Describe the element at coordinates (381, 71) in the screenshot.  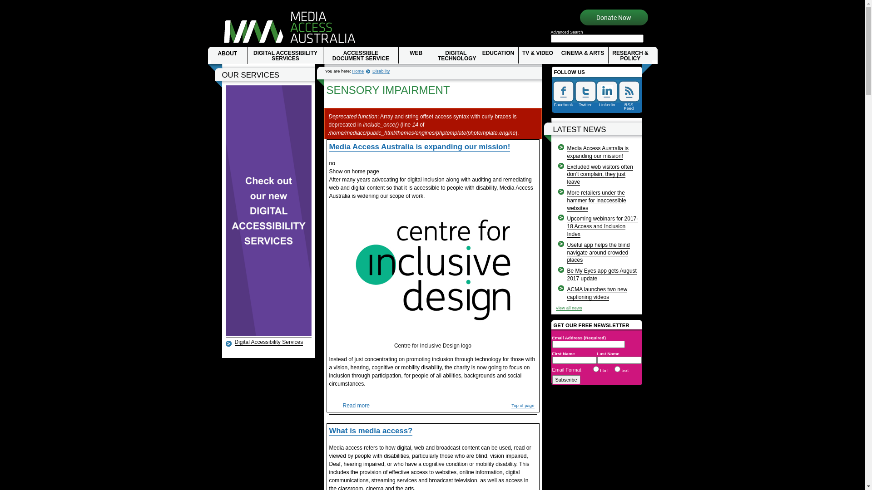
I see `Disability` at that location.